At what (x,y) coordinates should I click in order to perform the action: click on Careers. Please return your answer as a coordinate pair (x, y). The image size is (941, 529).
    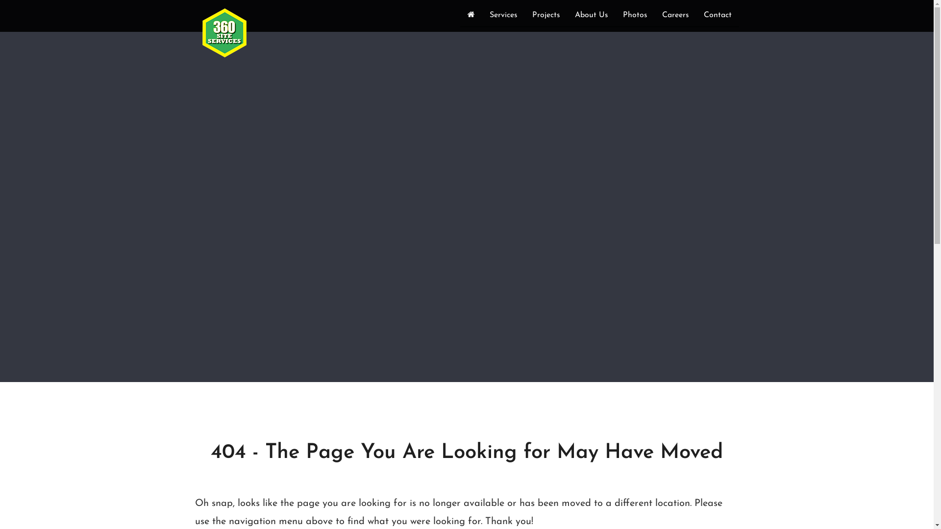
    Looking at the image, I should click on (675, 16).